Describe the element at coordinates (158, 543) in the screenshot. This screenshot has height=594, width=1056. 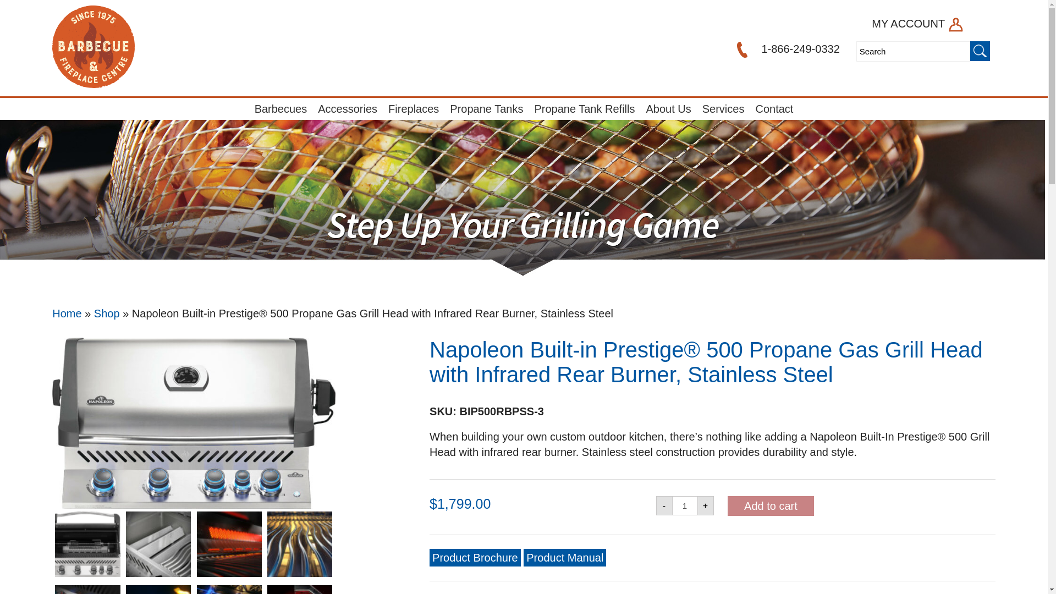
I see `qzqowy5vvnj4vr1gefcf.jpg` at that location.